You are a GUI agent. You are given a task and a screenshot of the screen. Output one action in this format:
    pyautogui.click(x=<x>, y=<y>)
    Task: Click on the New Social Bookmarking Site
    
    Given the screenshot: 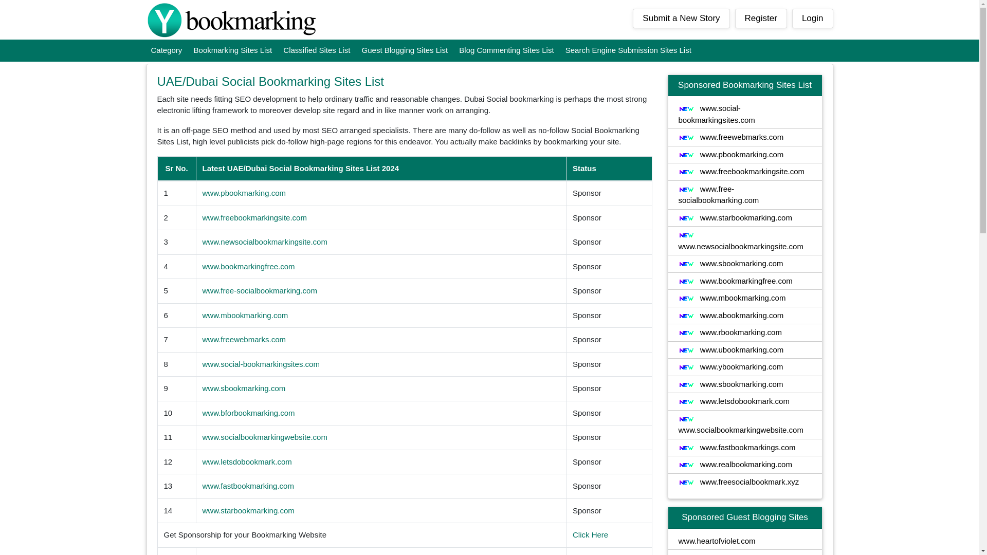 What is the action you would take?
    pyautogui.click(x=686, y=333)
    